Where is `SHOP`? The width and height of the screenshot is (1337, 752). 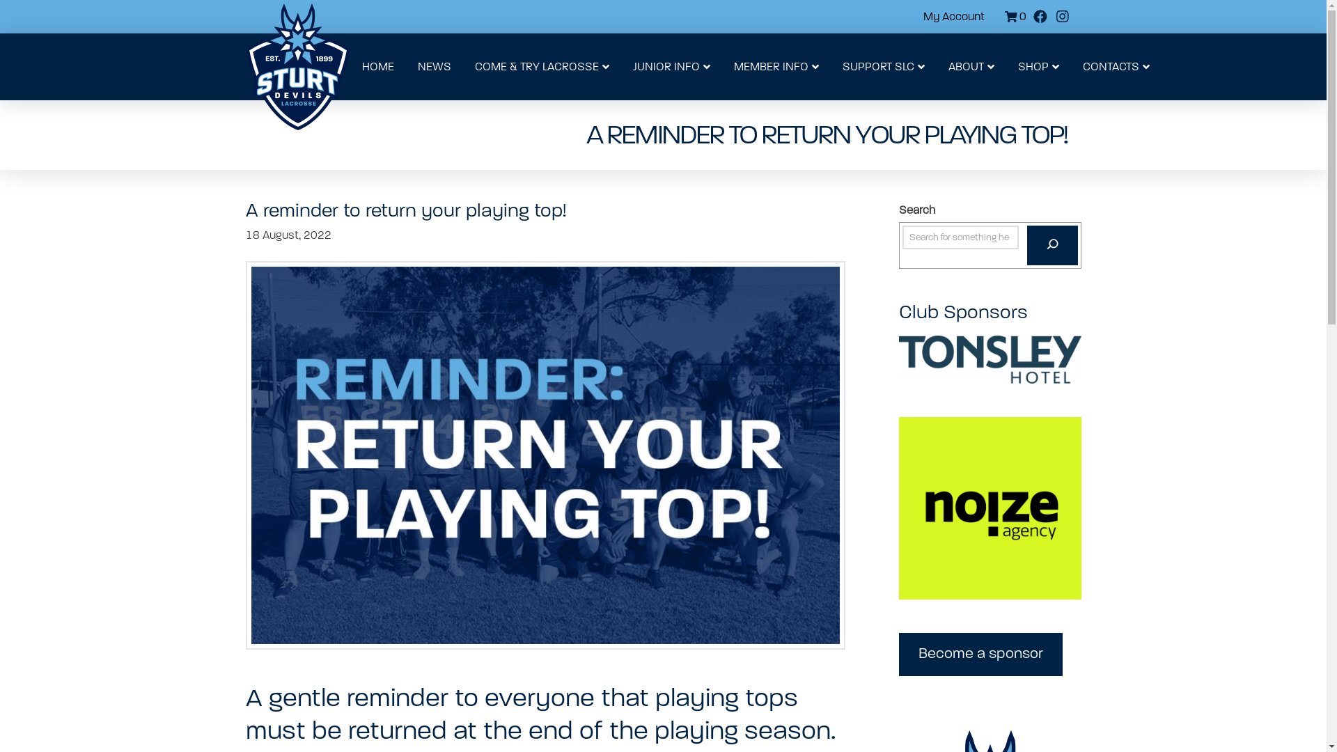
SHOP is located at coordinates (1038, 67).